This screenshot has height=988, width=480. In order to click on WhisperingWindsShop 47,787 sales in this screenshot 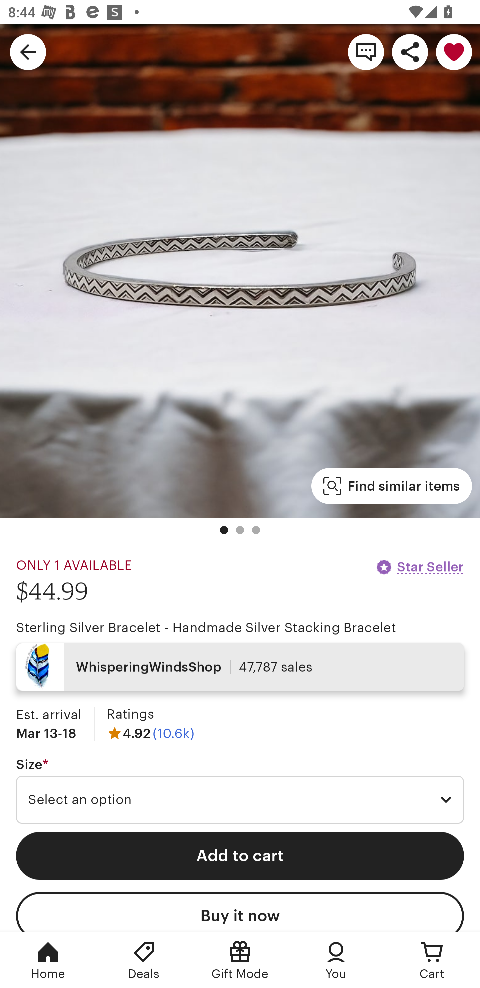, I will do `click(240, 667)`.